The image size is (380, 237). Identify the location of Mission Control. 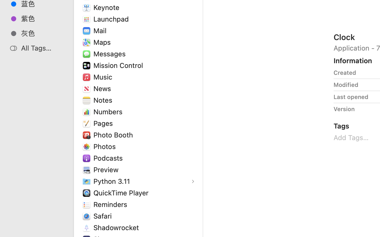
(120, 65).